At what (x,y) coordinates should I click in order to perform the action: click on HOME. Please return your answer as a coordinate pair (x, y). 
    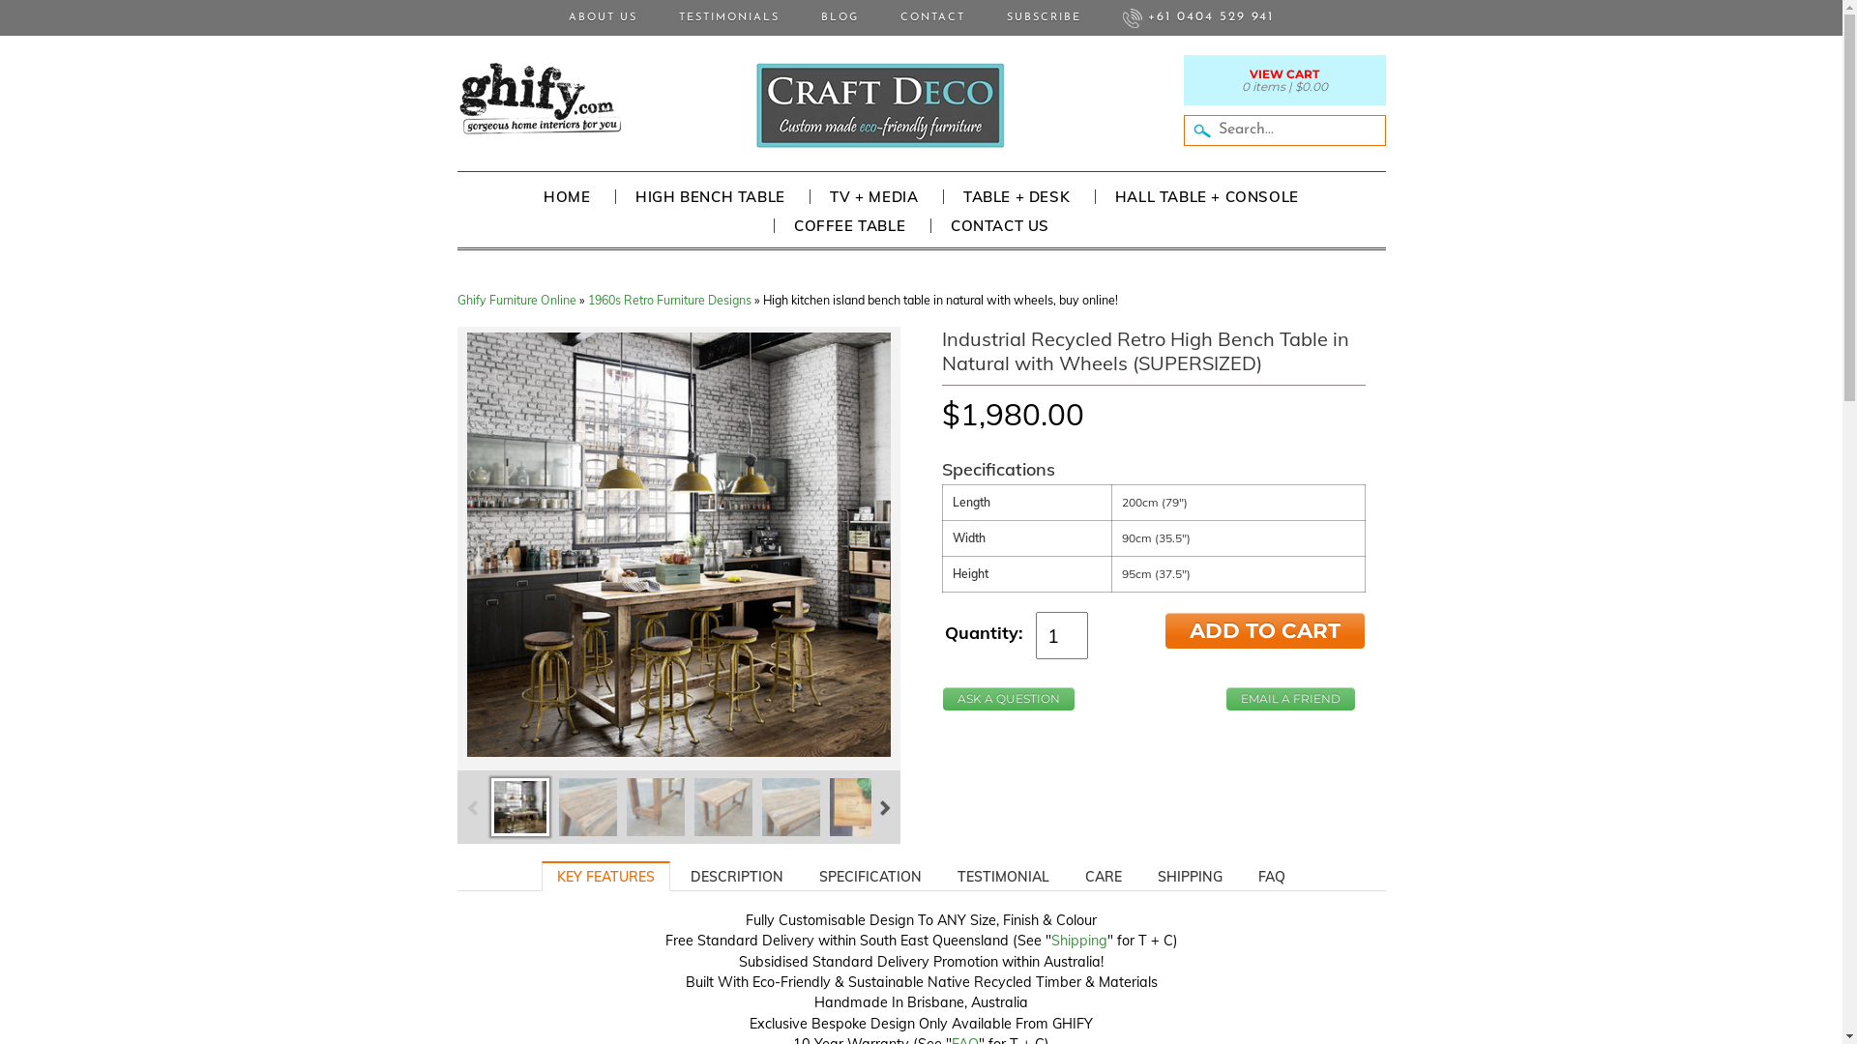
    Looking at the image, I should click on (567, 197).